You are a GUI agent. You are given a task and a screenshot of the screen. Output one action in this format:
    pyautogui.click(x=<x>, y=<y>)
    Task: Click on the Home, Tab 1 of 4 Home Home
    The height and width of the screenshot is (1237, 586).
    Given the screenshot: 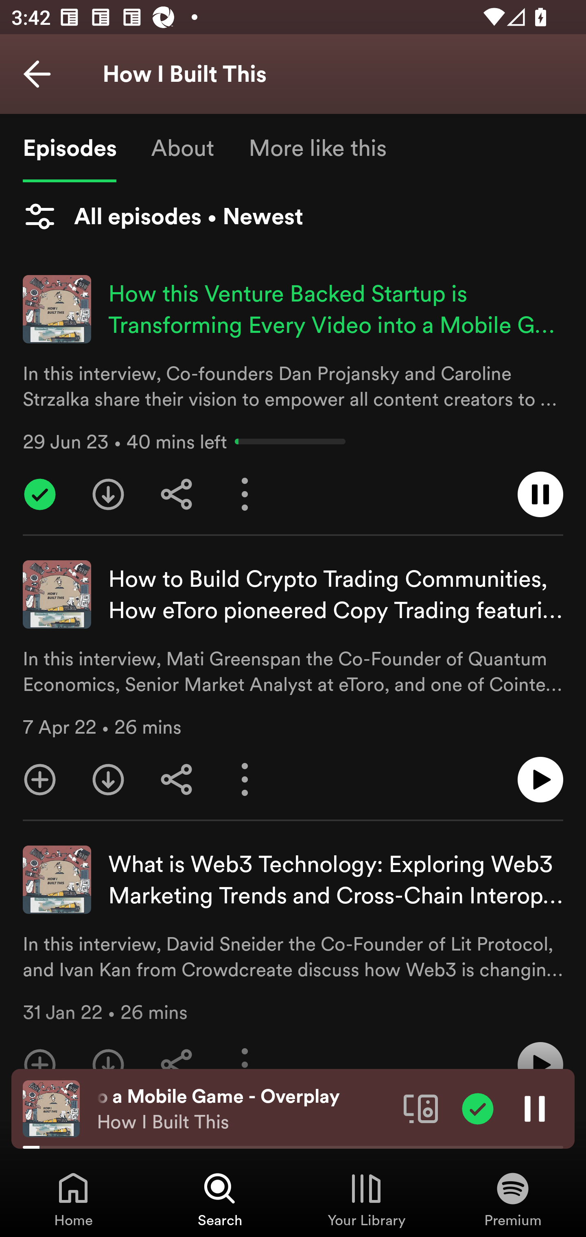 What is the action you would take?
    pyautogui.click(x=73, y=1199)
    